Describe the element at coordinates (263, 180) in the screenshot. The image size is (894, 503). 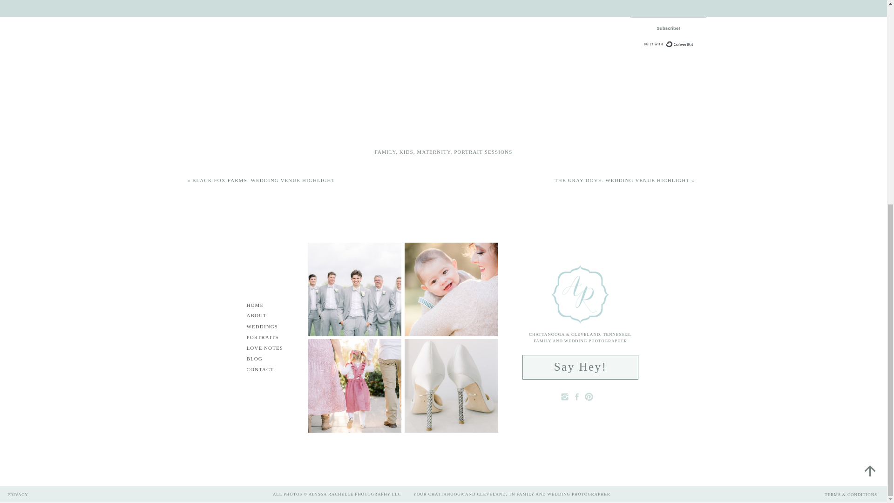
I see `BLACK FOX FARMS: WEDDING VENUE HIGHLIGHT` at that location.